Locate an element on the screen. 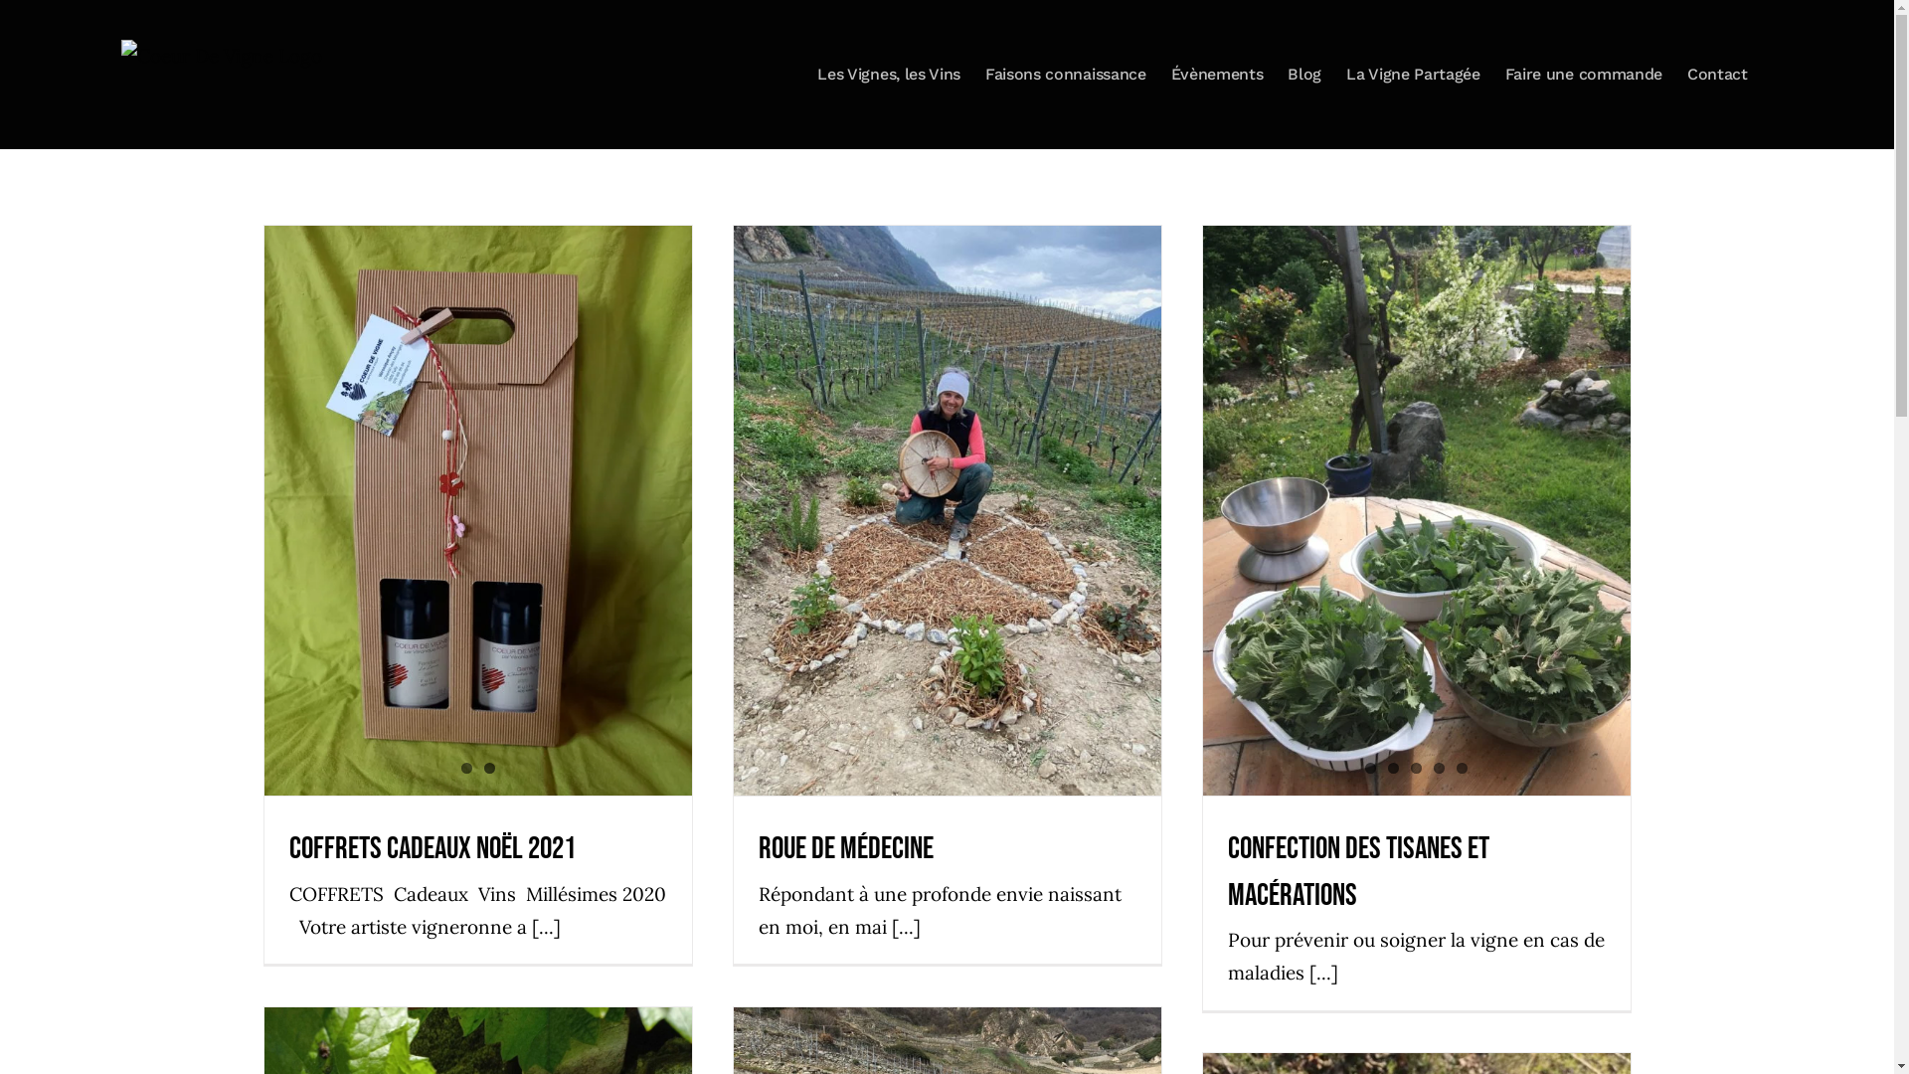 This screenshot has height=1074, width=1909. 5 is located at coordinates (1462, 768).